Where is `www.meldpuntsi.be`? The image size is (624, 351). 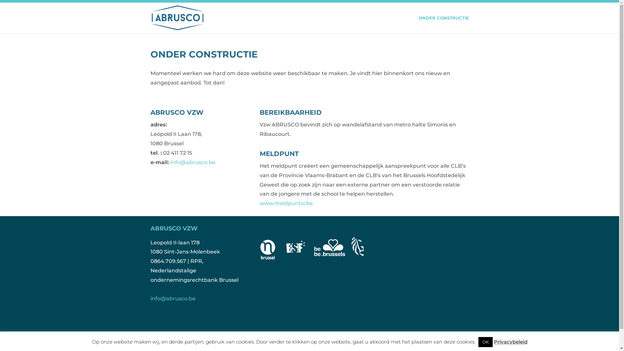
www.meldpuntsi.be is located at coordinates (286, 203).